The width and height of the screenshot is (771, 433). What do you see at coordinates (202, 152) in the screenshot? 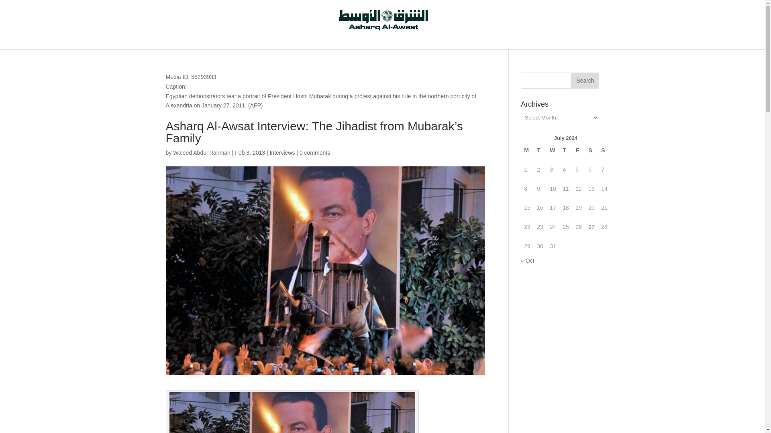
I see `Posts by Waleed Abdul Rahman` at bounding box center [202, 152].